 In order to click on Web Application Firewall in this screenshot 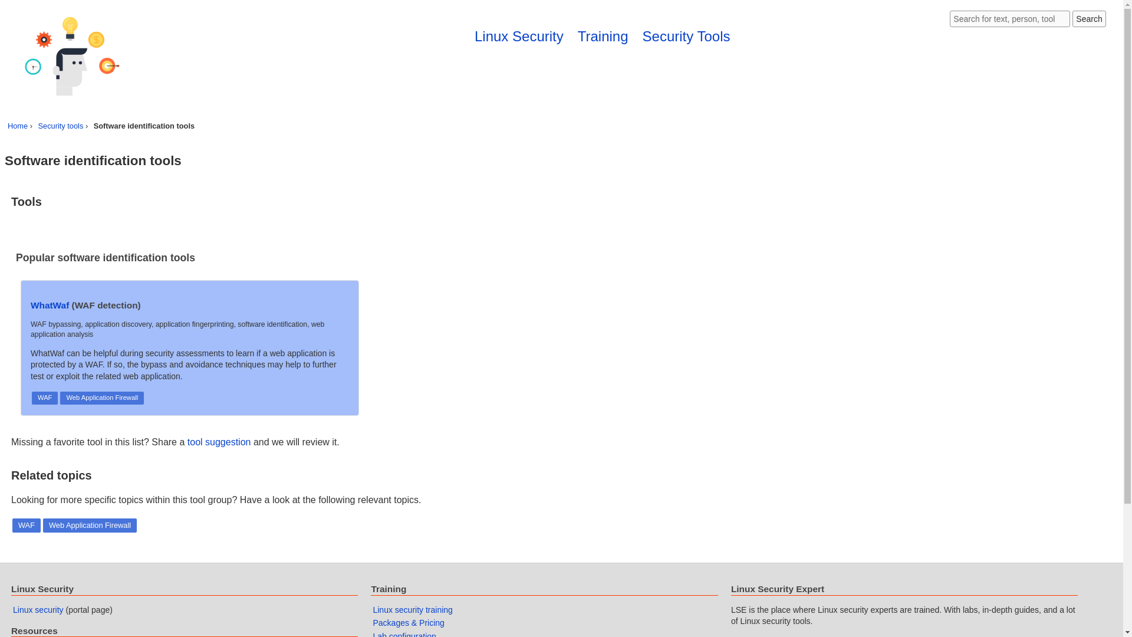, I will do `click(90, 525)`.